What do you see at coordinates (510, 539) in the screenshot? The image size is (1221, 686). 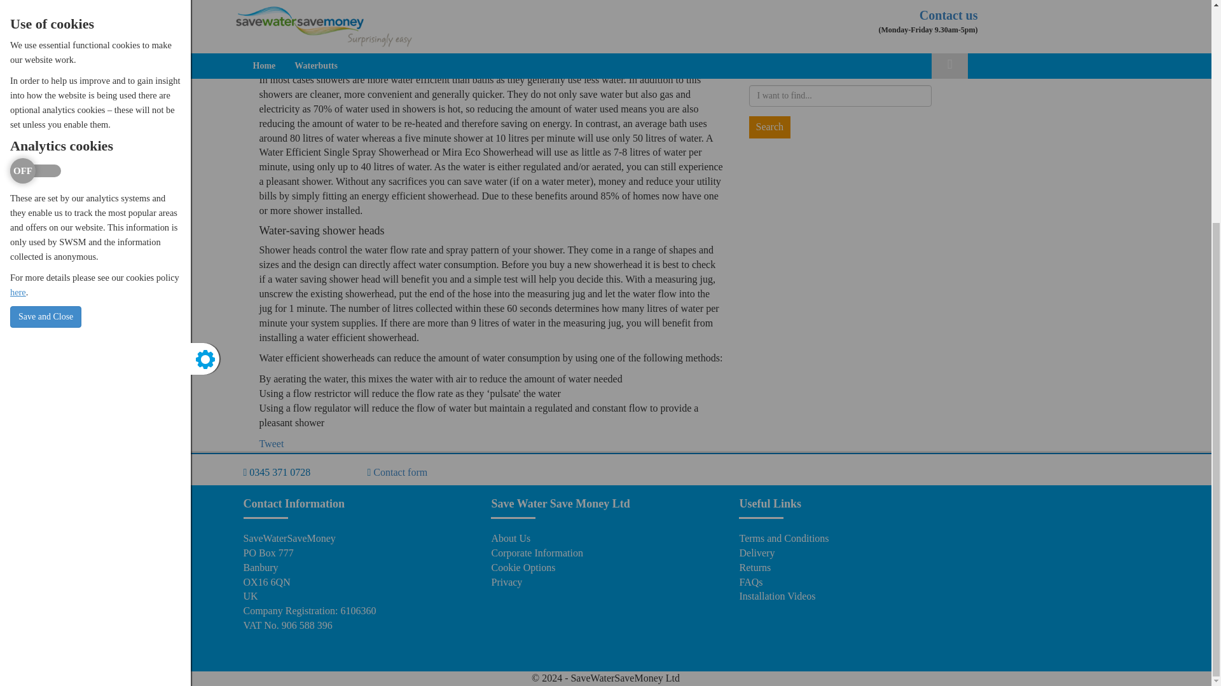 I see `About Us` at bounding box center [510, 539].